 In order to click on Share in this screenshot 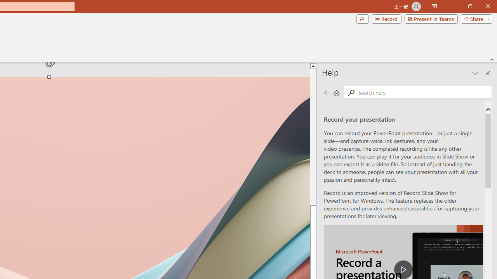, I will do `click(475, 19)`.